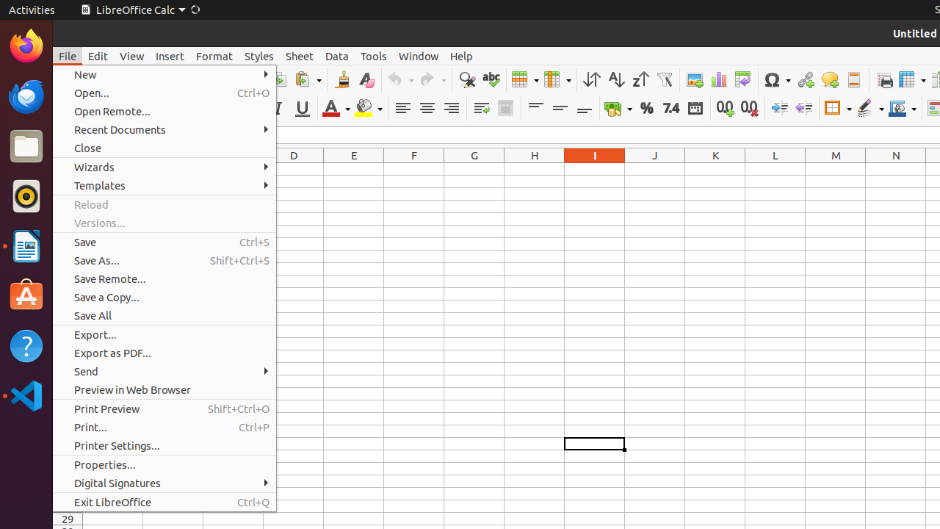 Image resolution: width=940 pixels, height=529 pixels. Describe the element at coordinates (164, 483) in the screenshot. I see `Digital Signatures` at that location.